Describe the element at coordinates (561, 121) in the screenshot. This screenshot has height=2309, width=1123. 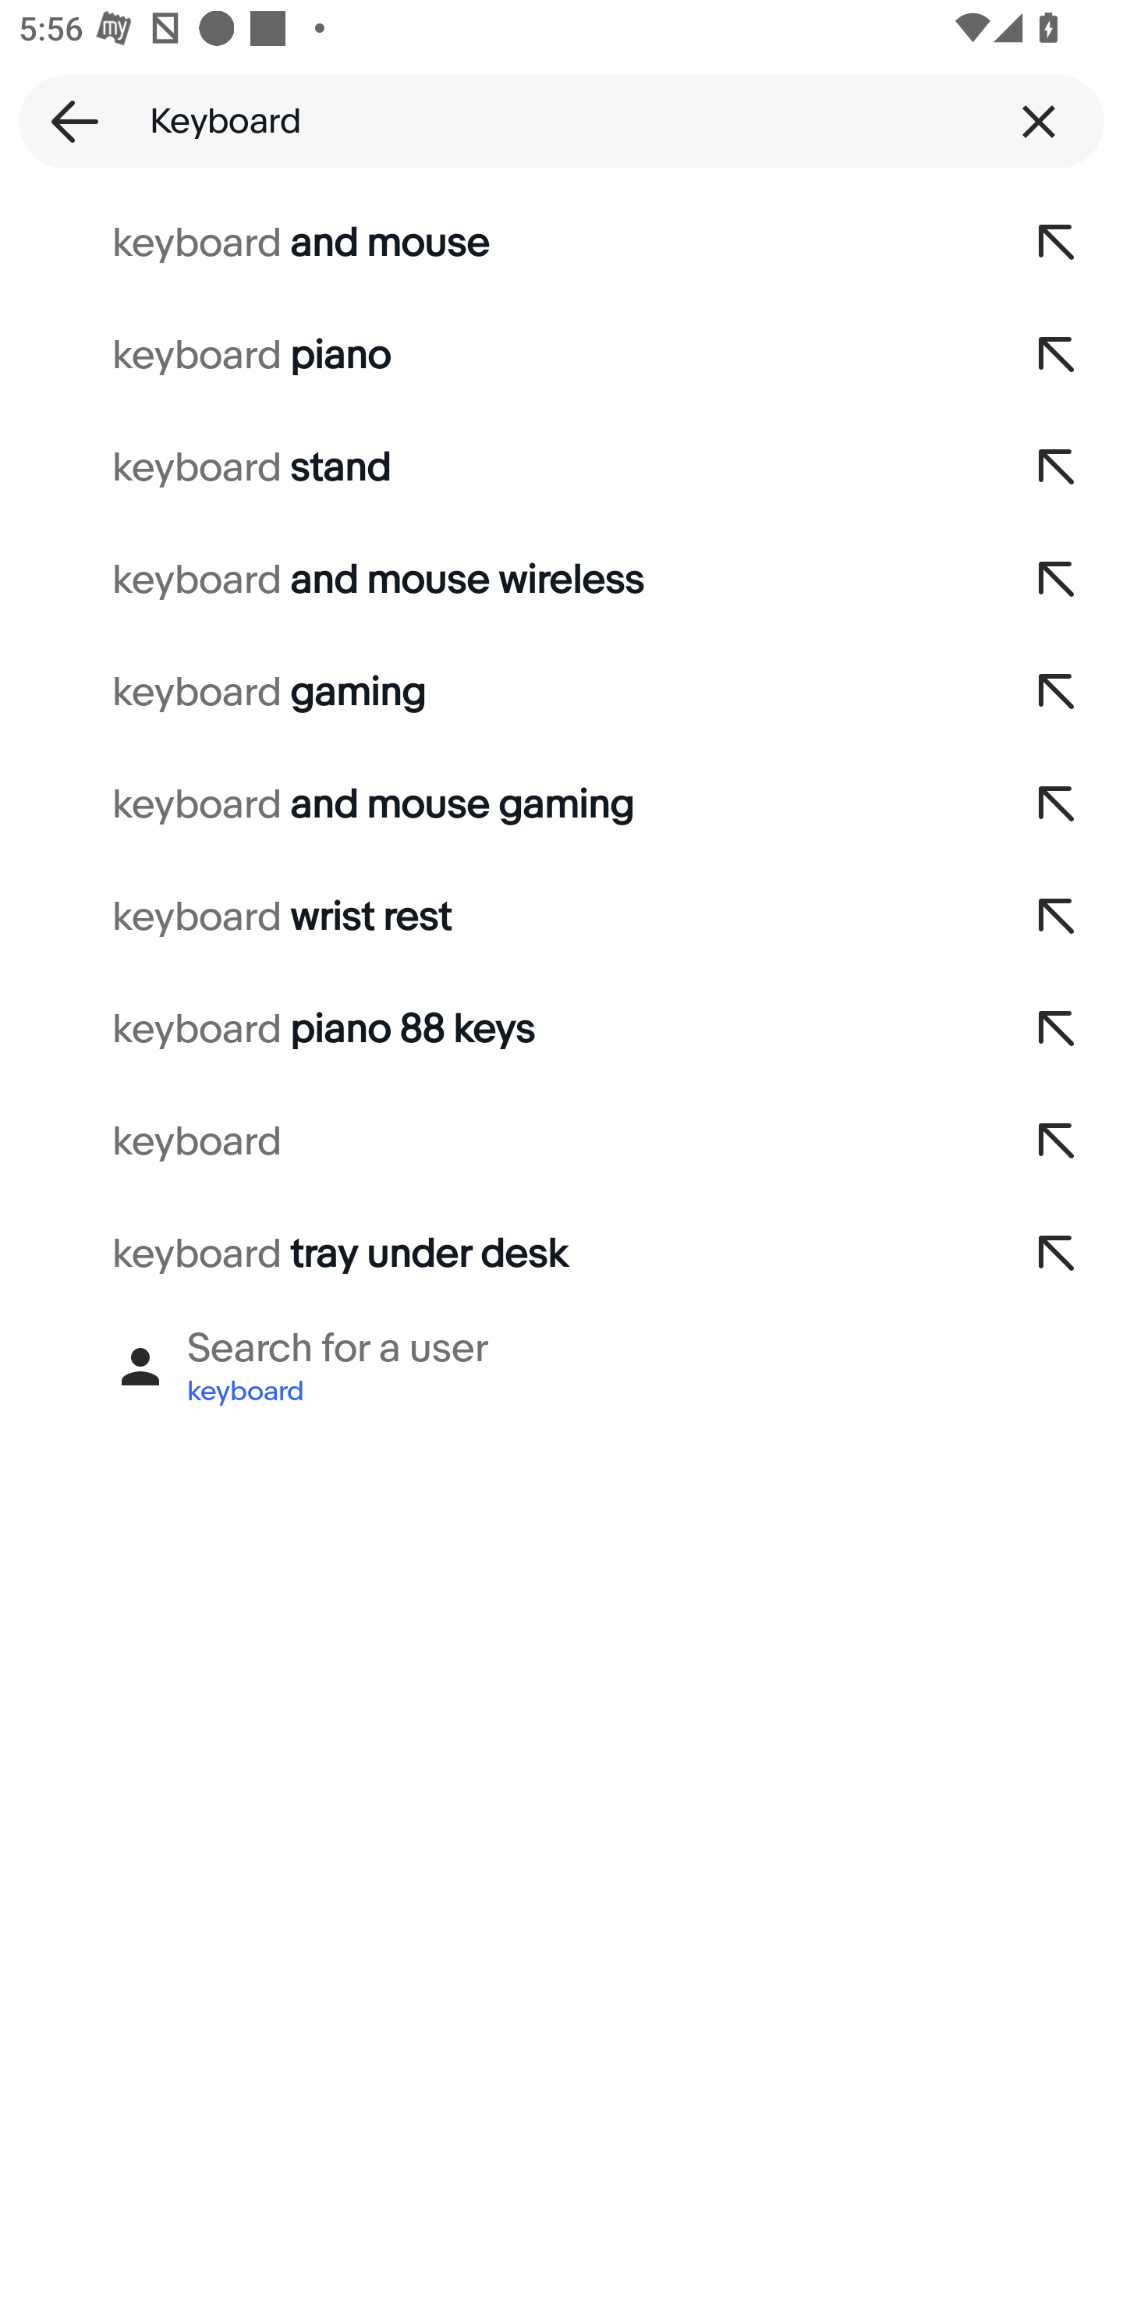
I see `Keyboard` at that location.